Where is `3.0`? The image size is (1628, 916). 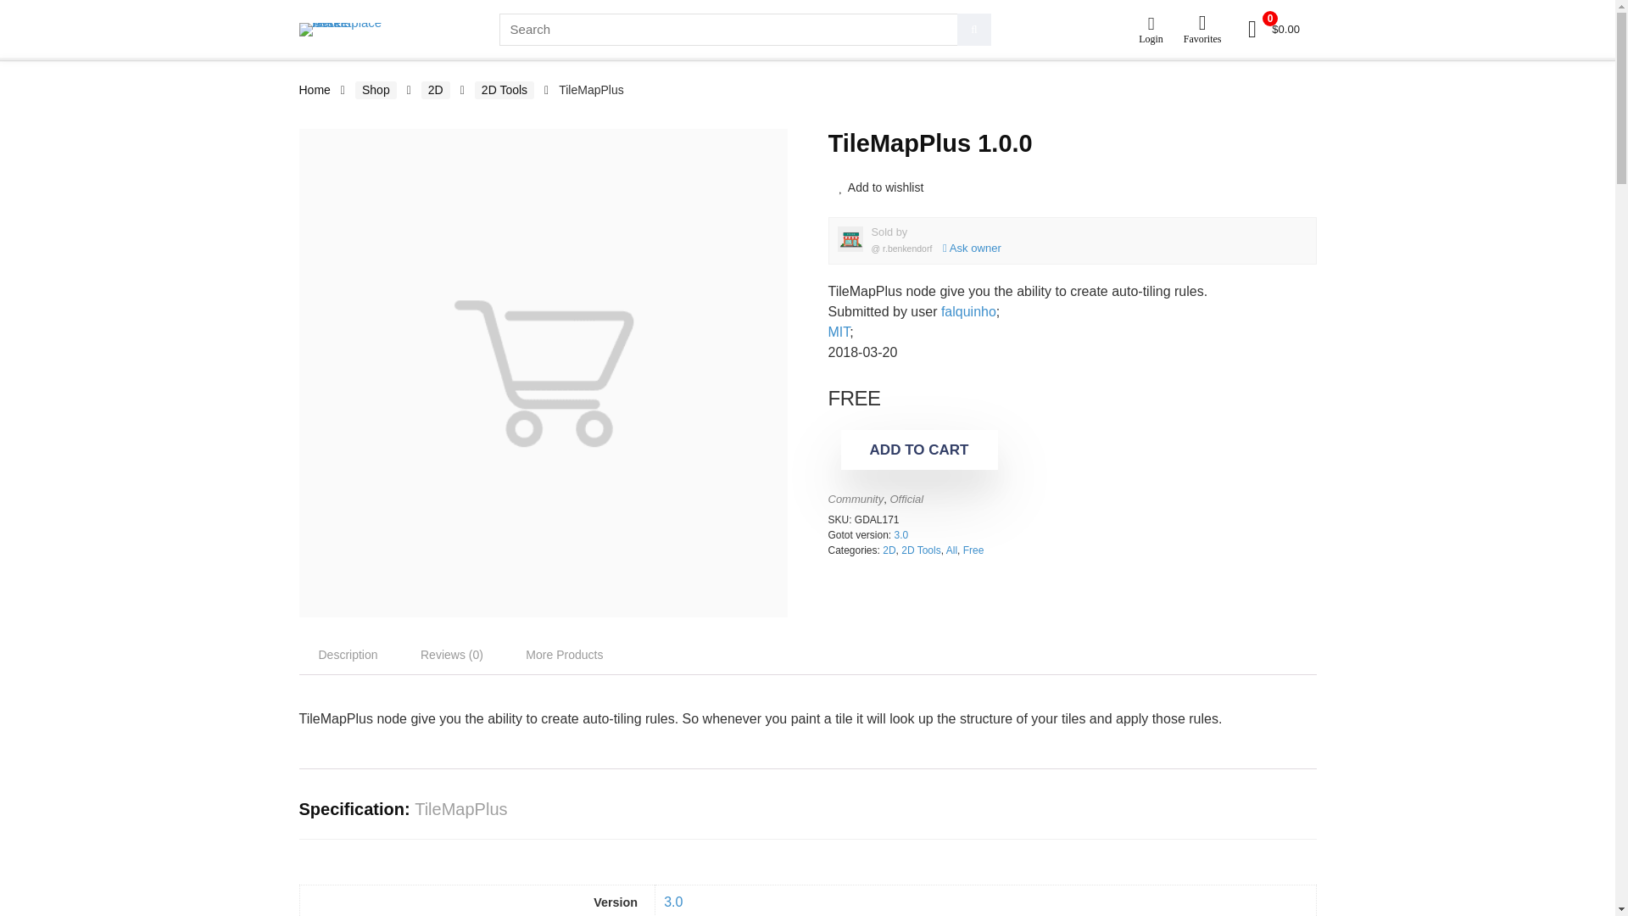
3.0 is located at coordinates (673, 902).